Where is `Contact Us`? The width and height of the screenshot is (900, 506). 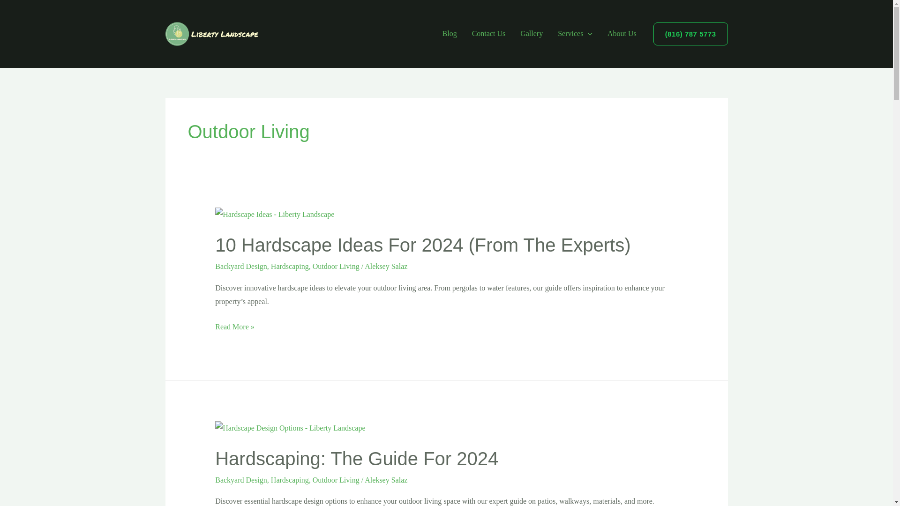
Contact Us is located at coordinates (488, 33).